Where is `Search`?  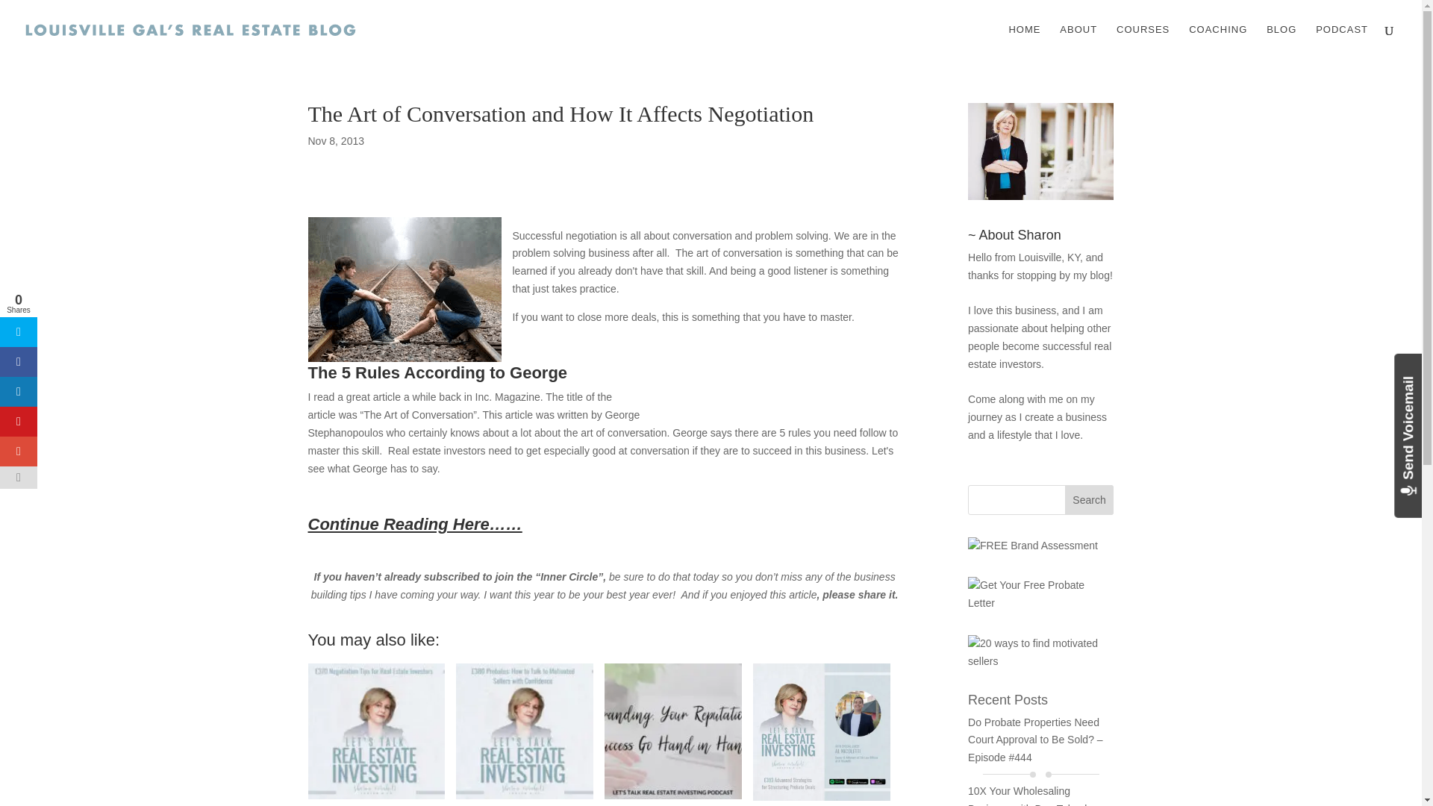
Search is located at coordinates (1090, 500).